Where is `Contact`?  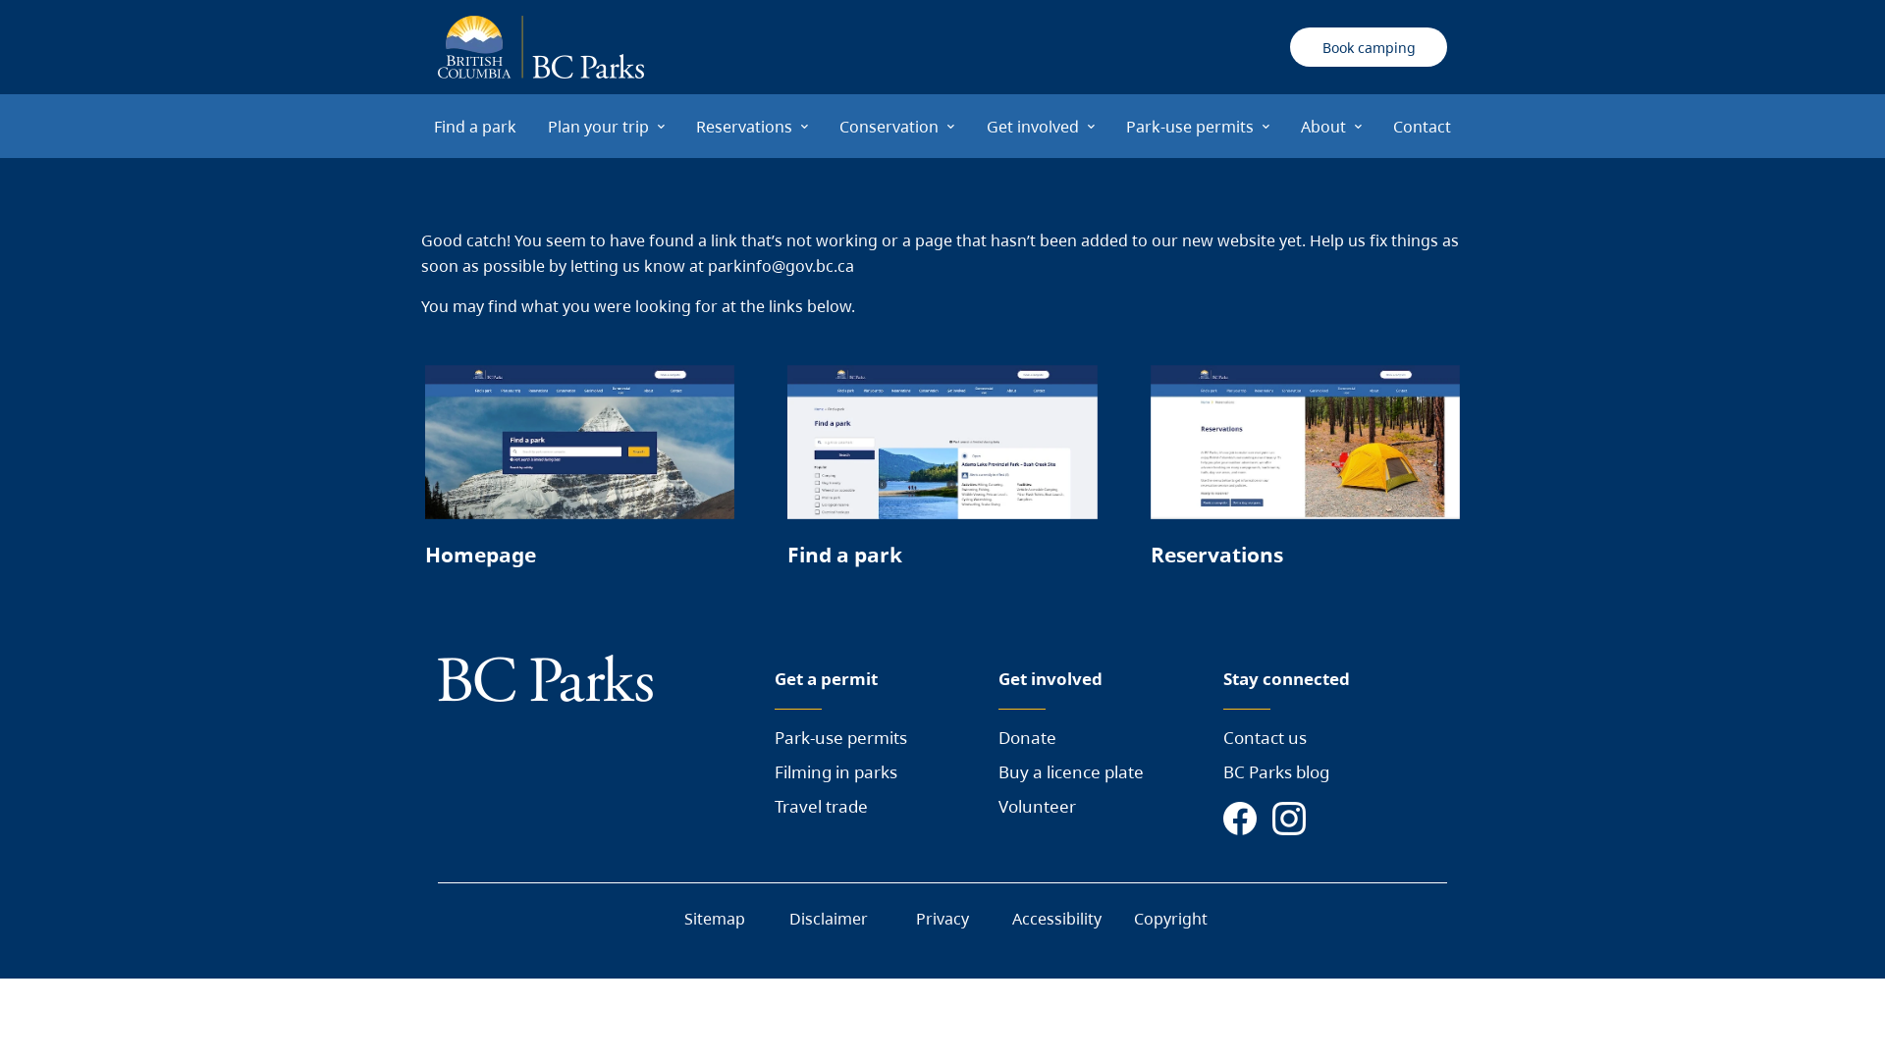 Contact is located at coordinates (1422, 127).